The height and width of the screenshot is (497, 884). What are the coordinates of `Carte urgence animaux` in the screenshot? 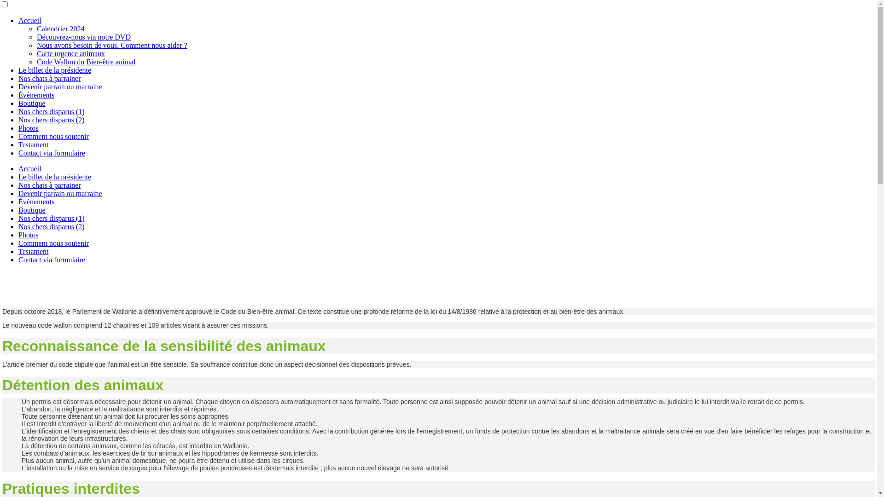 It's located at (71, 53).